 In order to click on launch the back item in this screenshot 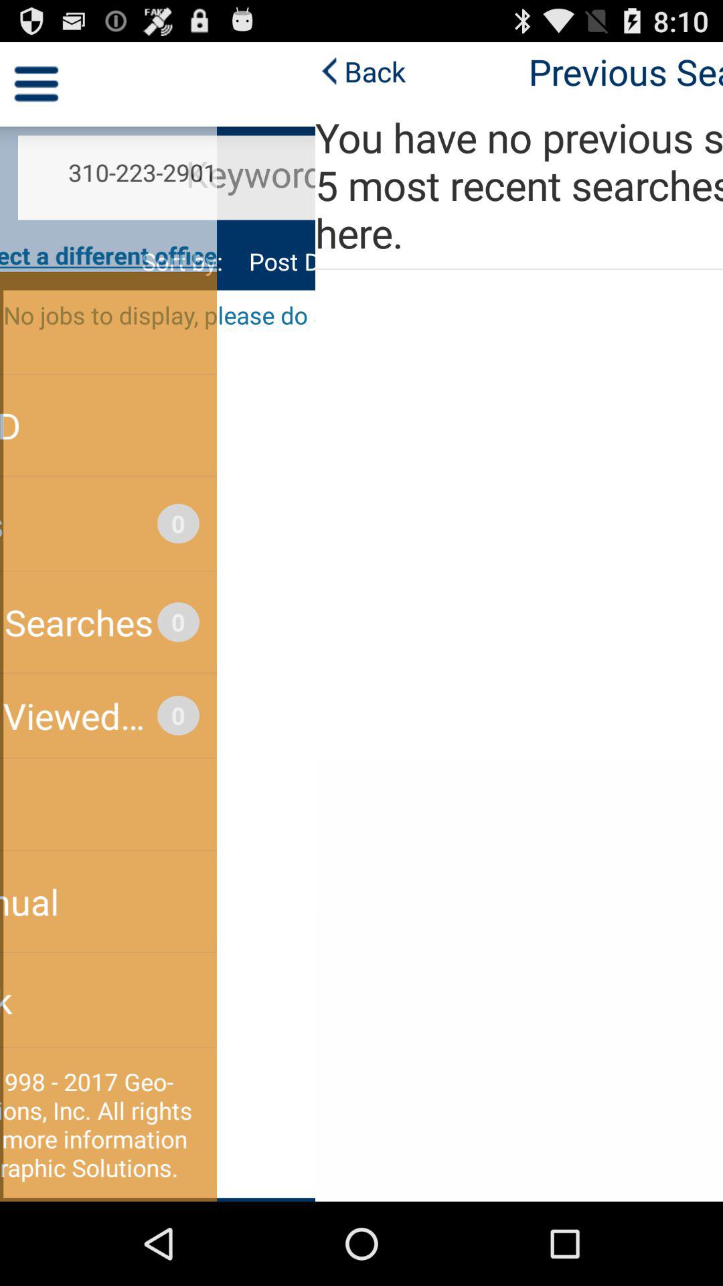, I will do `click(46, 71)`.